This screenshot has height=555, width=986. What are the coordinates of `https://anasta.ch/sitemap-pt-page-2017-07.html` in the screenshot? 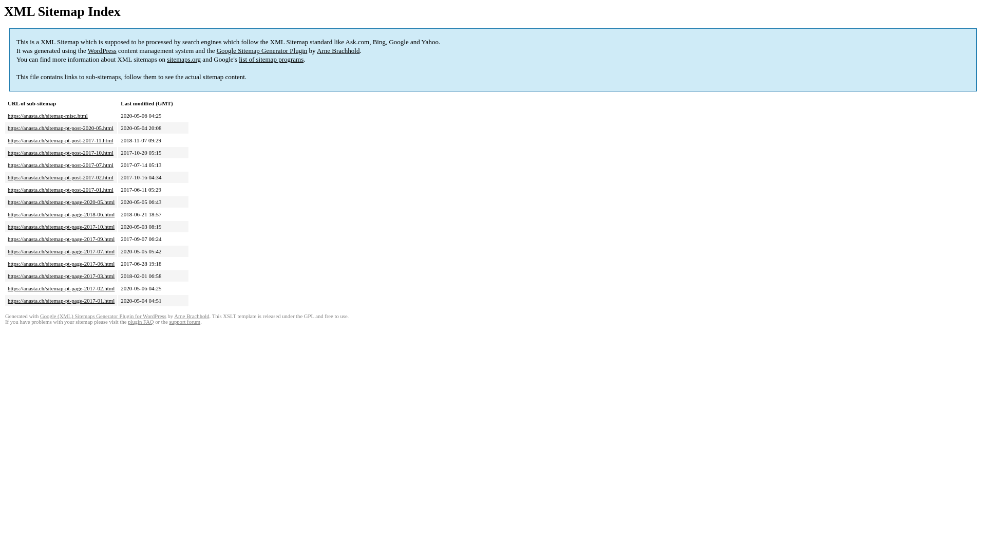 It's located at (61, 251).